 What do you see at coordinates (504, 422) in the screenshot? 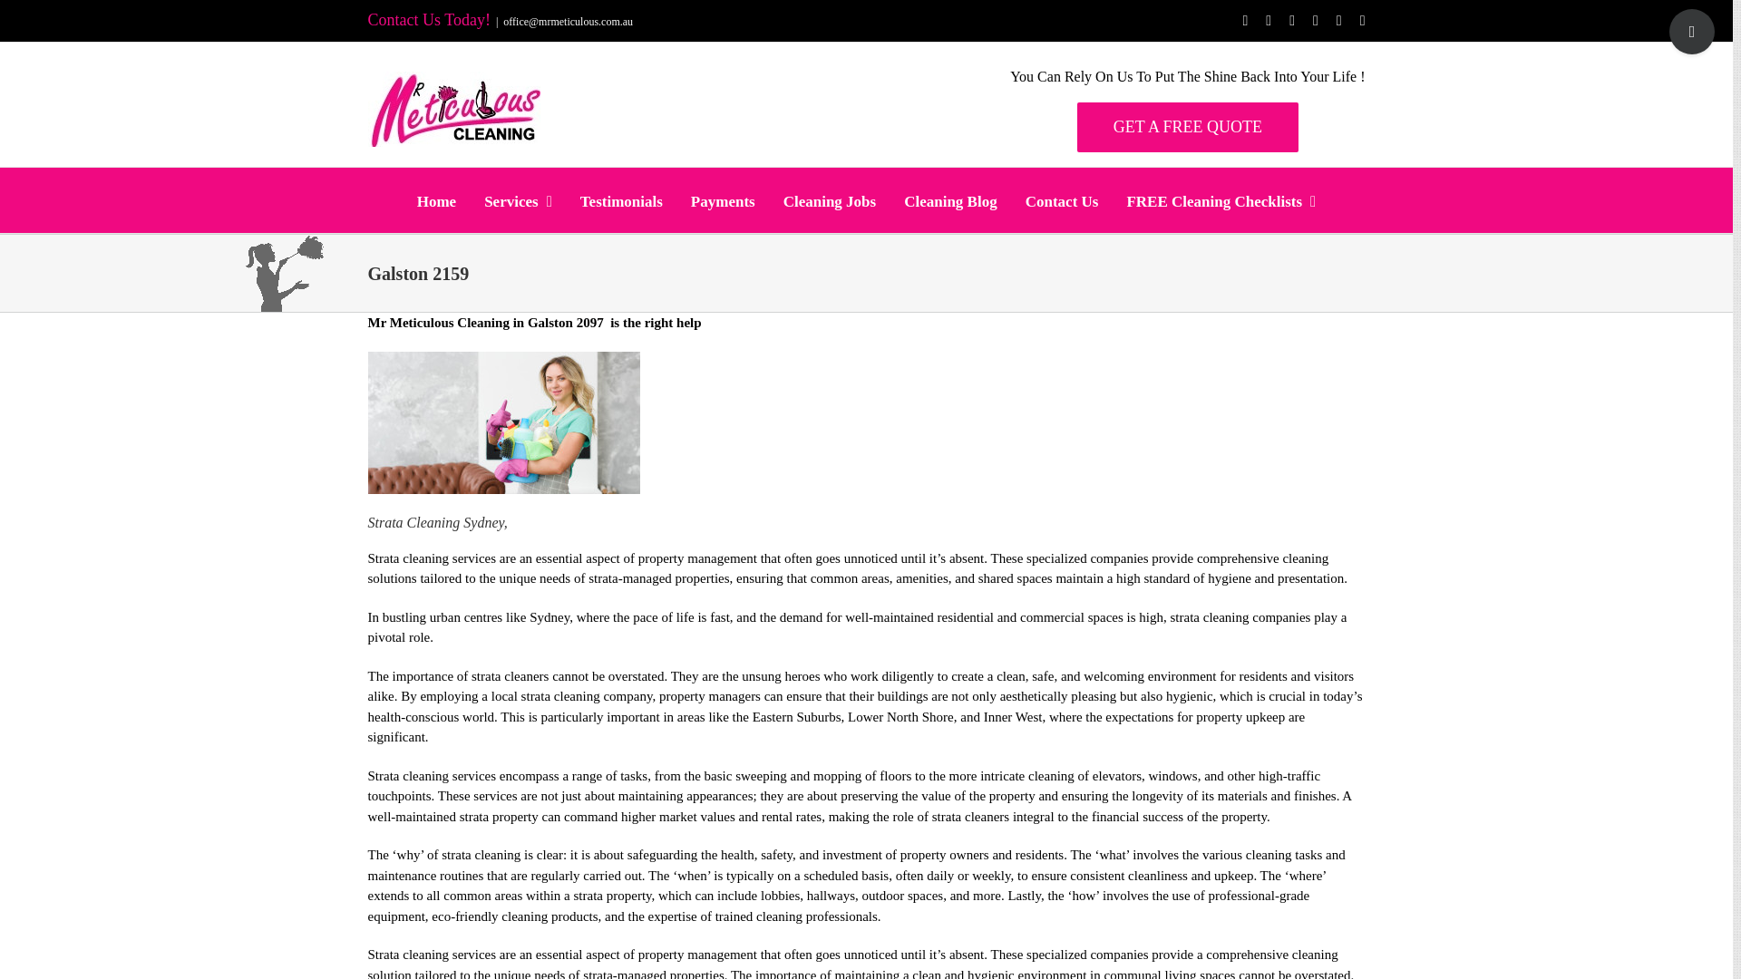
I see `Galston 2159 1` at bounding box center [504, 422].